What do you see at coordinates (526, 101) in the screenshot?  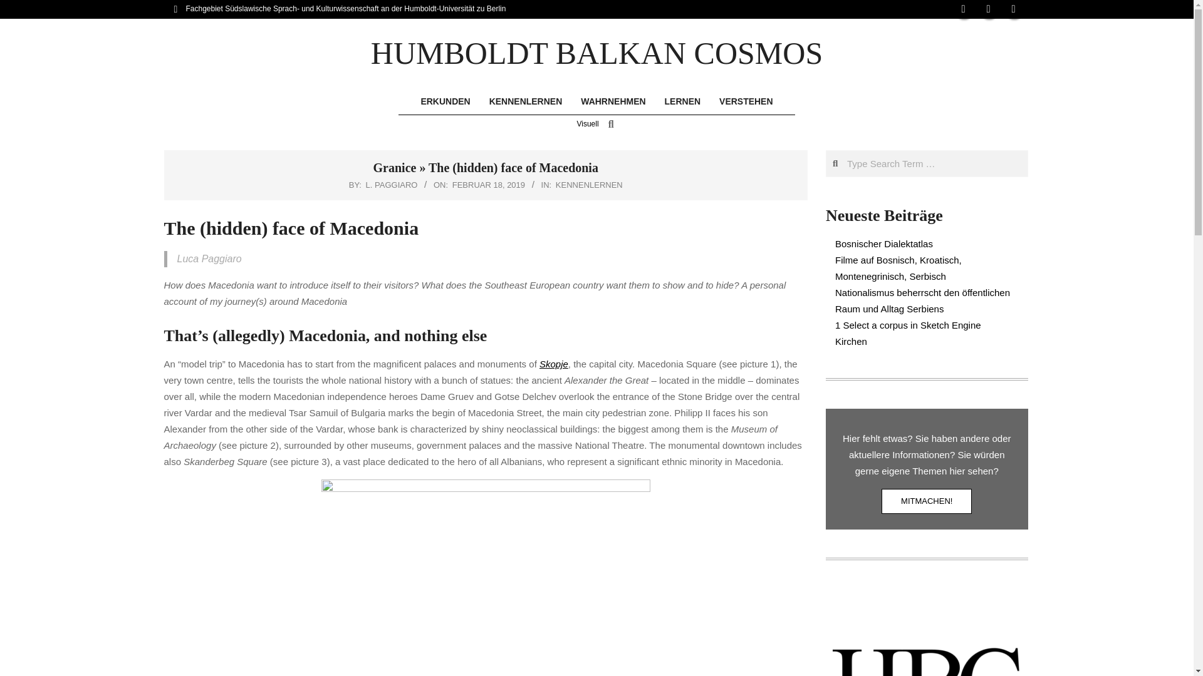 I see `KENNENLERNEN` at bounding box center [526, 101].